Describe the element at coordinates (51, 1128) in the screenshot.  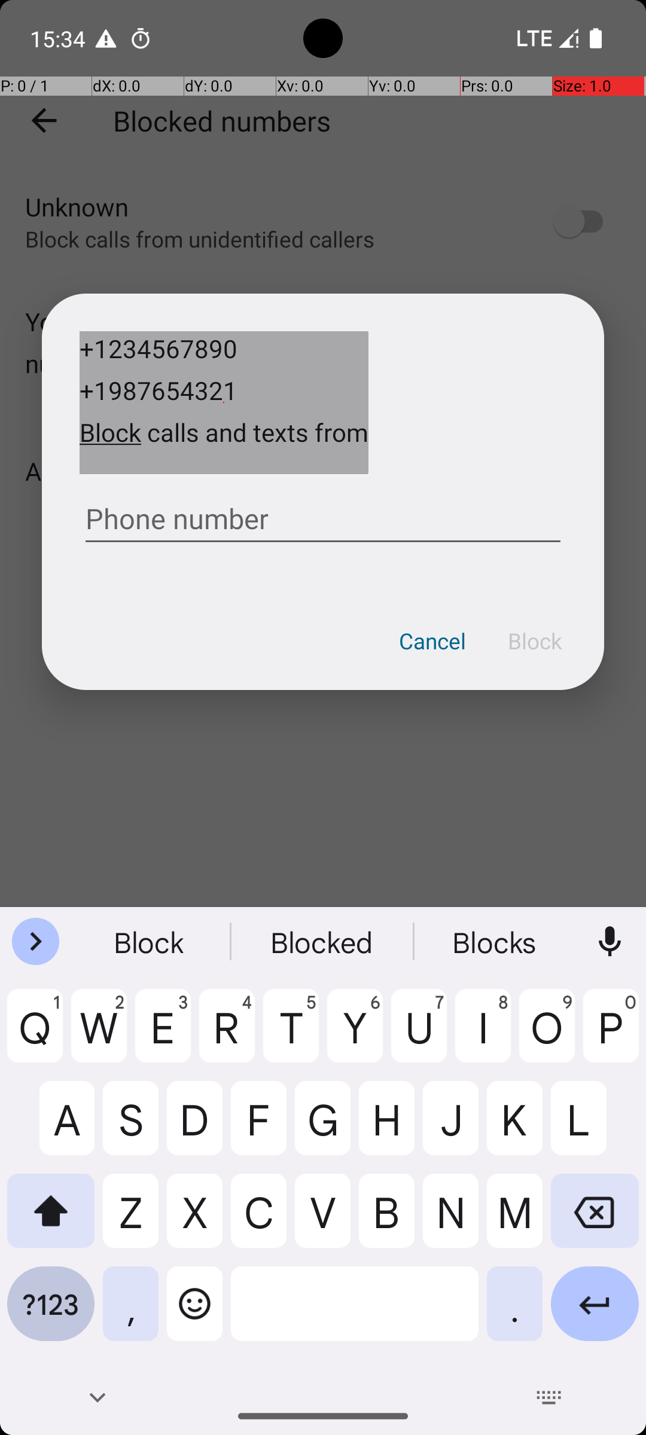
I see `A` at that location.